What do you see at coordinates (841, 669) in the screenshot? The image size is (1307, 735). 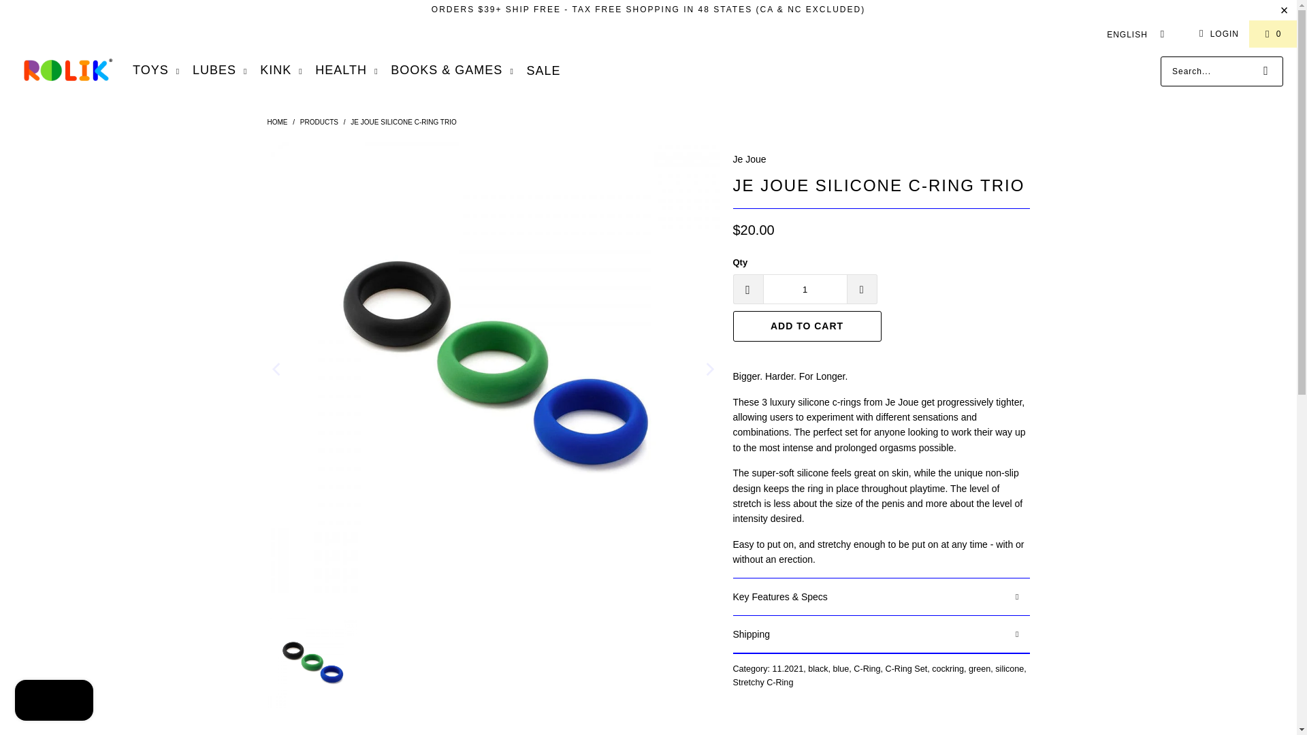 I see `Products tagged blue` at bounding box center [841, 669].